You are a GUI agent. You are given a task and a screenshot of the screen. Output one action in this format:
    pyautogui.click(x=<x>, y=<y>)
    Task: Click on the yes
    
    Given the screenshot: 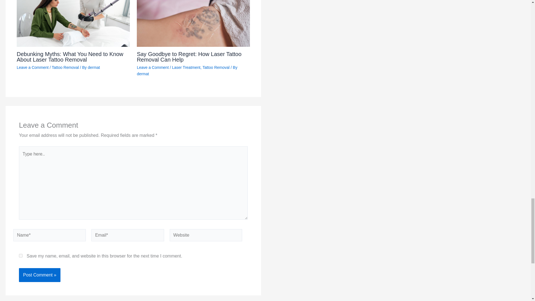 What is the action you would take?
    pyautogui.click(x=21, y=256)
    